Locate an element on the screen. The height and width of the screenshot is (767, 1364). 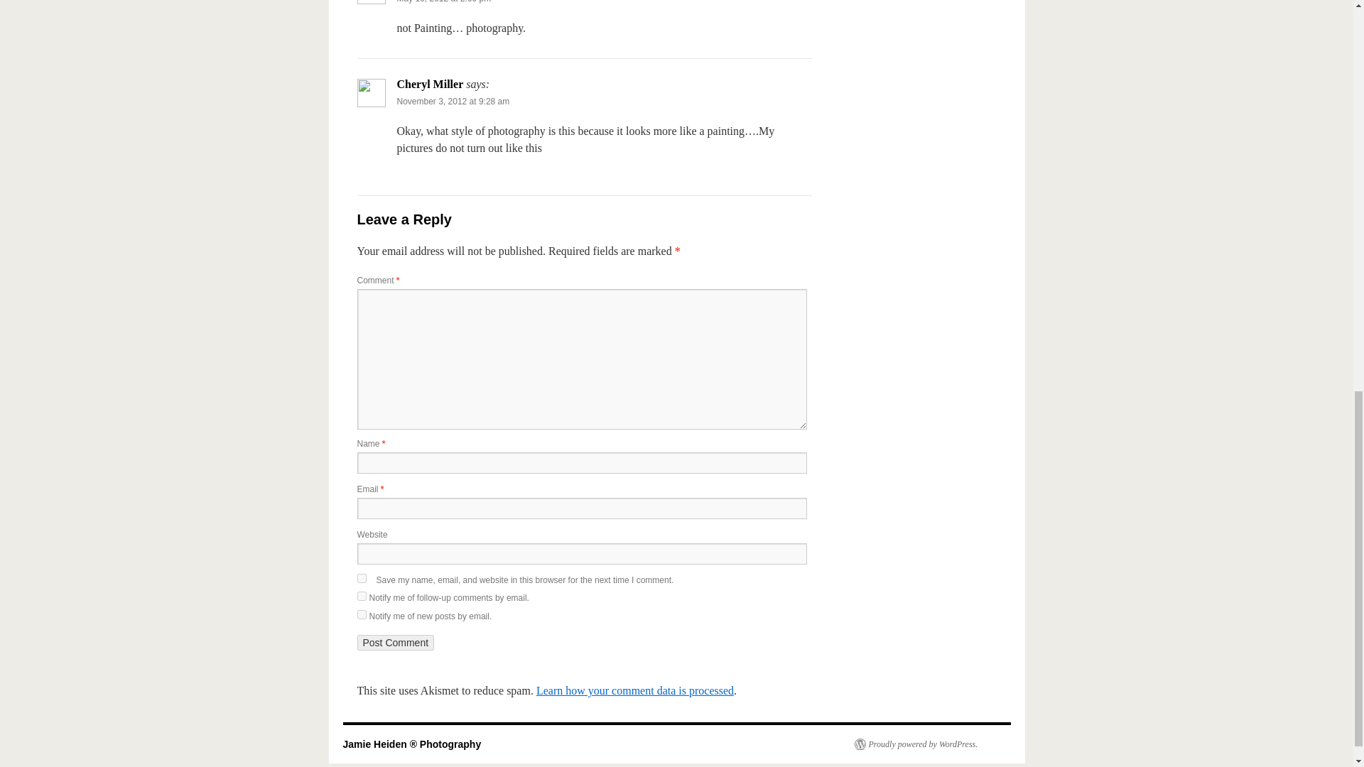
November 3, 2012 at 9:28 am is located at coordinates (453, 102).